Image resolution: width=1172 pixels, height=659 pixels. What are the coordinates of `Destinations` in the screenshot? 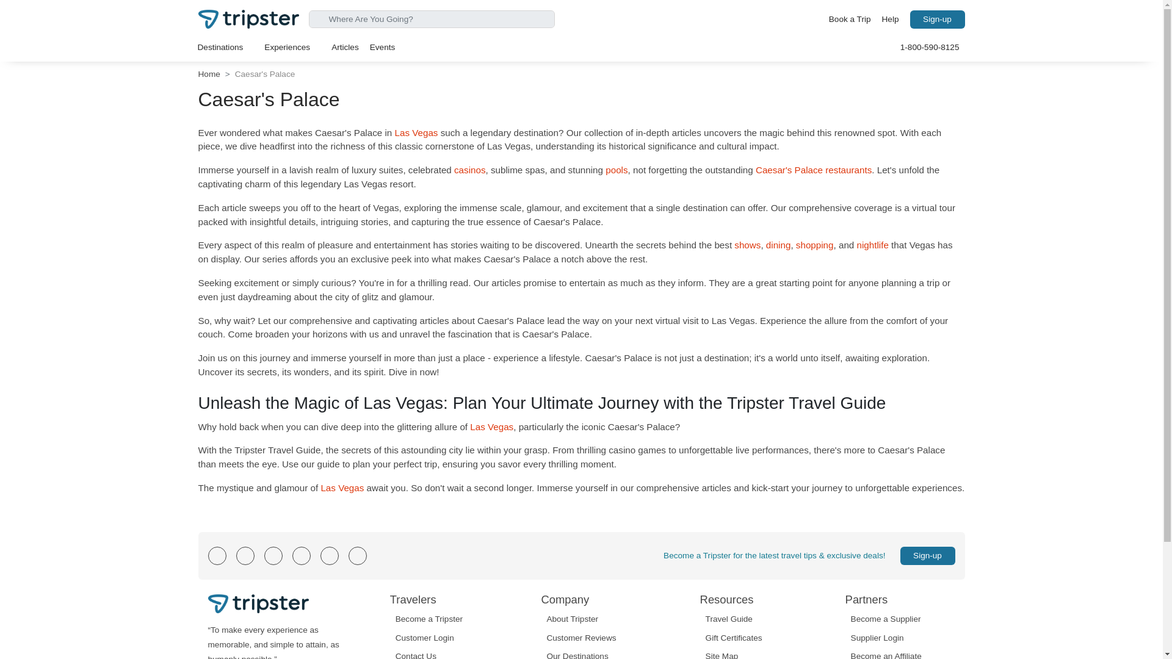 It's located at (225, 47).